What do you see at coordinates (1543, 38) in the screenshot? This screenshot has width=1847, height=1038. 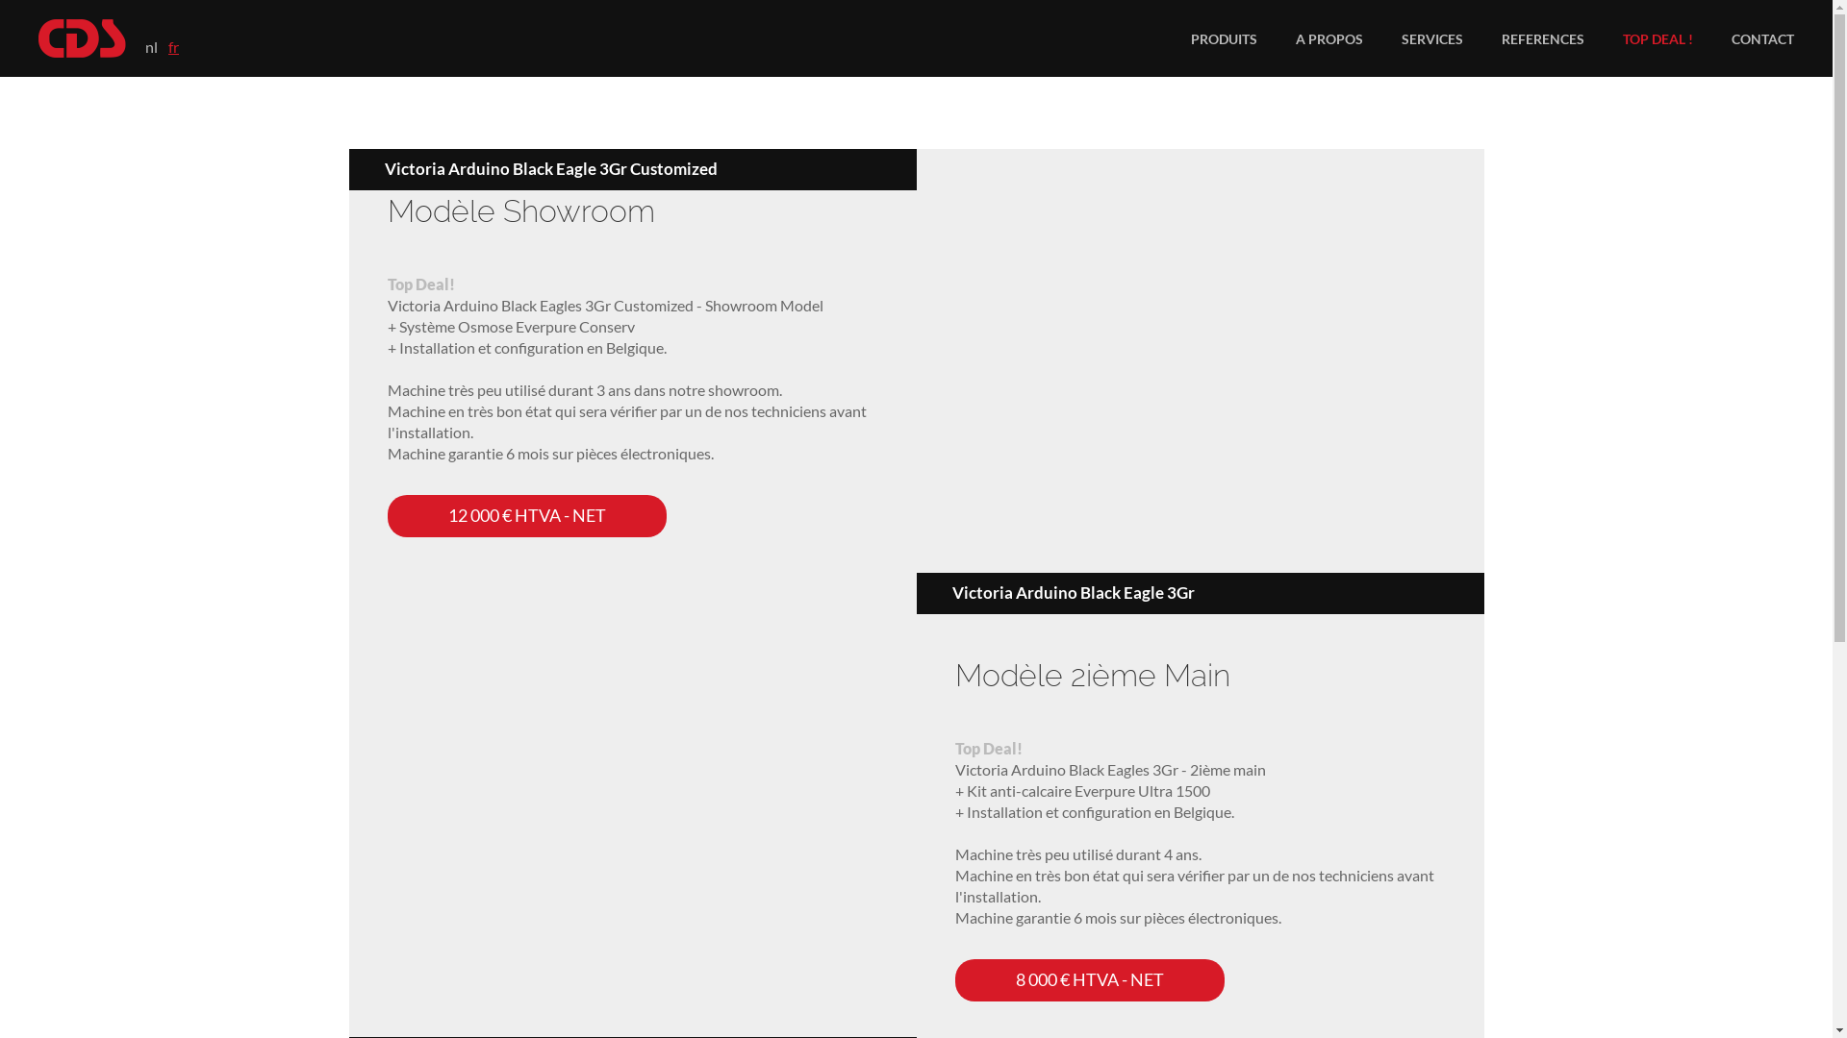 I see `REFERENCES` at bounding box center [1543, 38].